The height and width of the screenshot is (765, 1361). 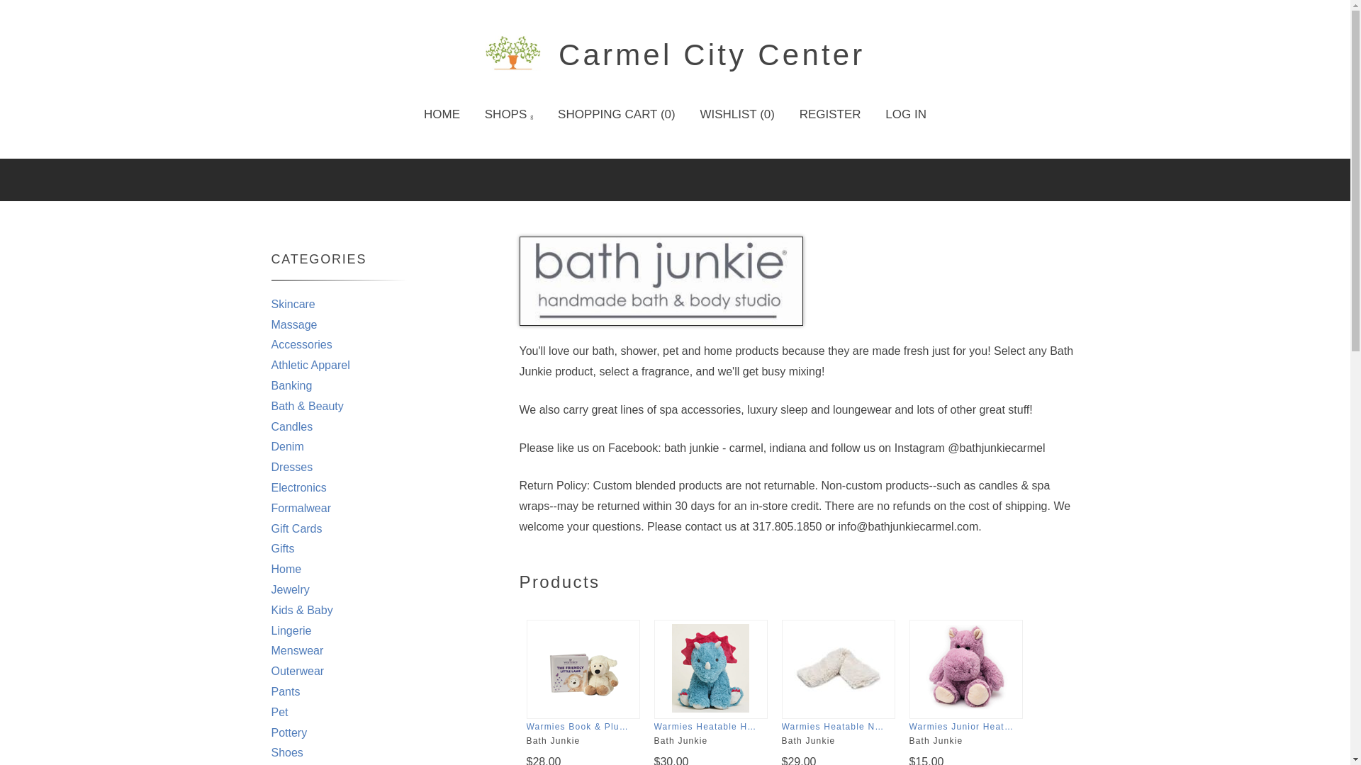 What do you see at coordinates (292, 305) in the screenshot?
I see `Skincare` at bounding box center [292, 305].